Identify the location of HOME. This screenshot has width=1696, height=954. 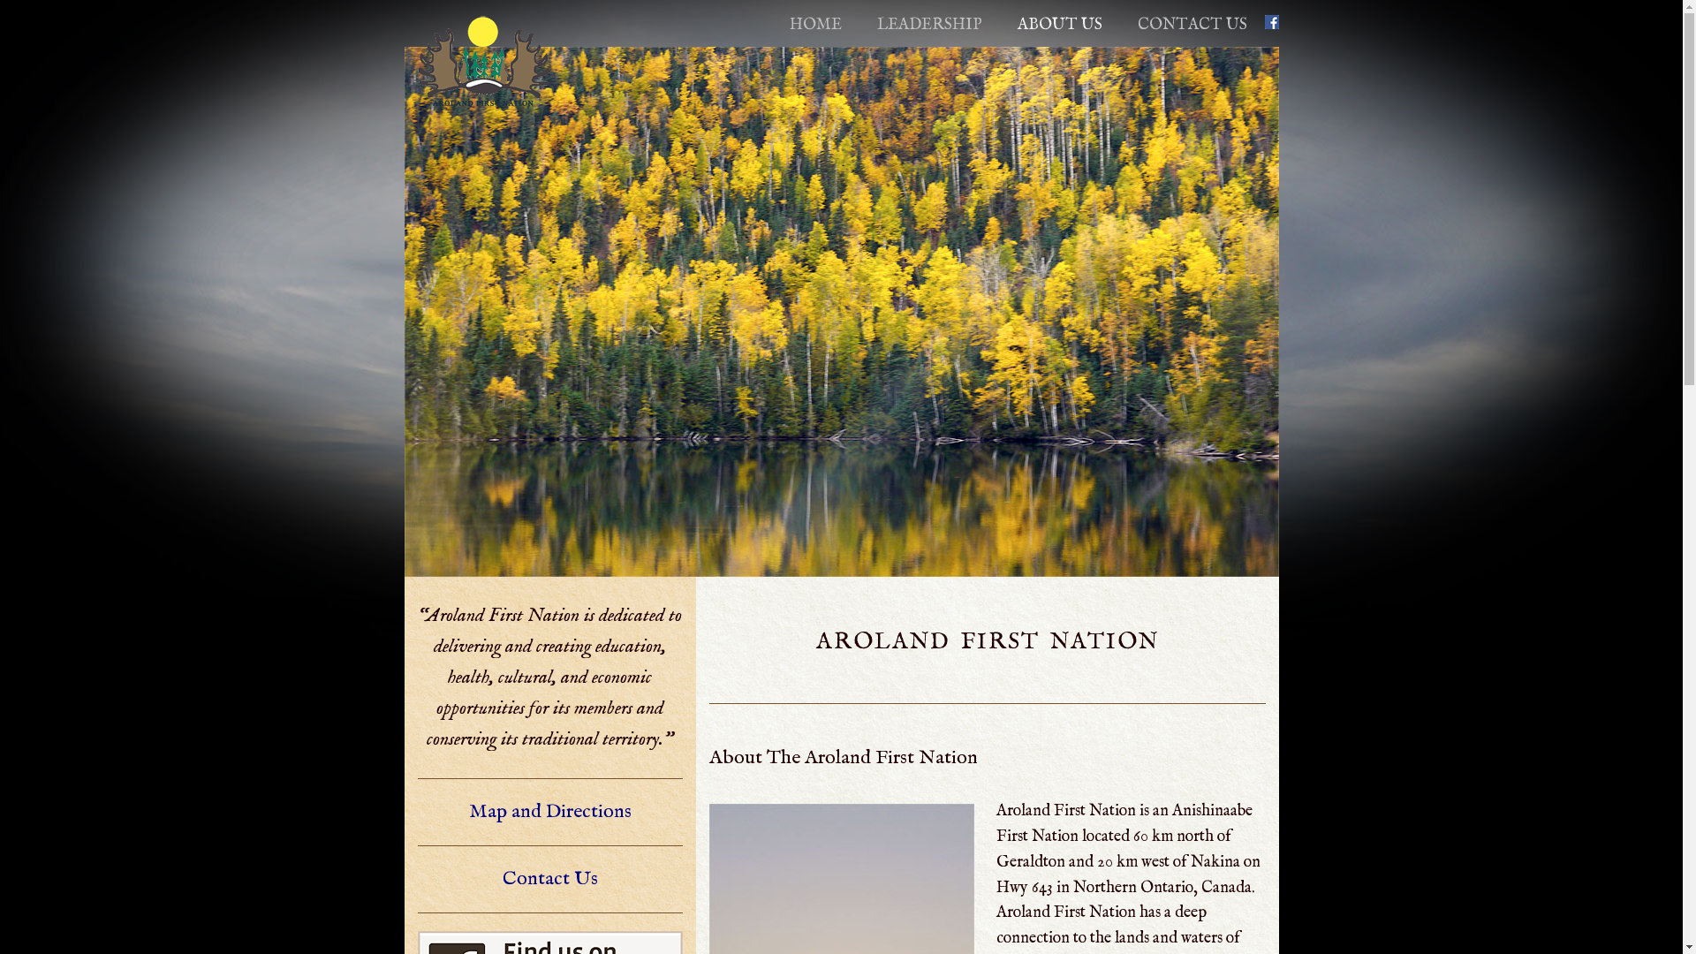
(816, 25).